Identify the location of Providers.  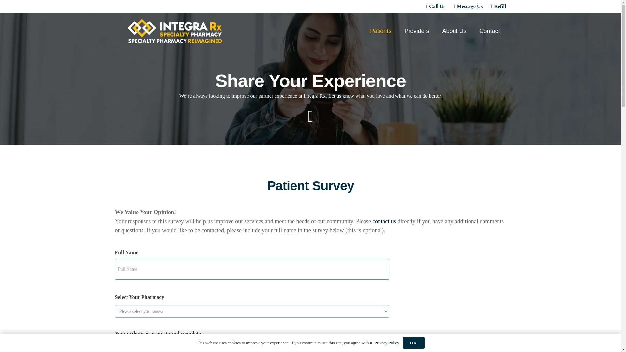
(417, 31).